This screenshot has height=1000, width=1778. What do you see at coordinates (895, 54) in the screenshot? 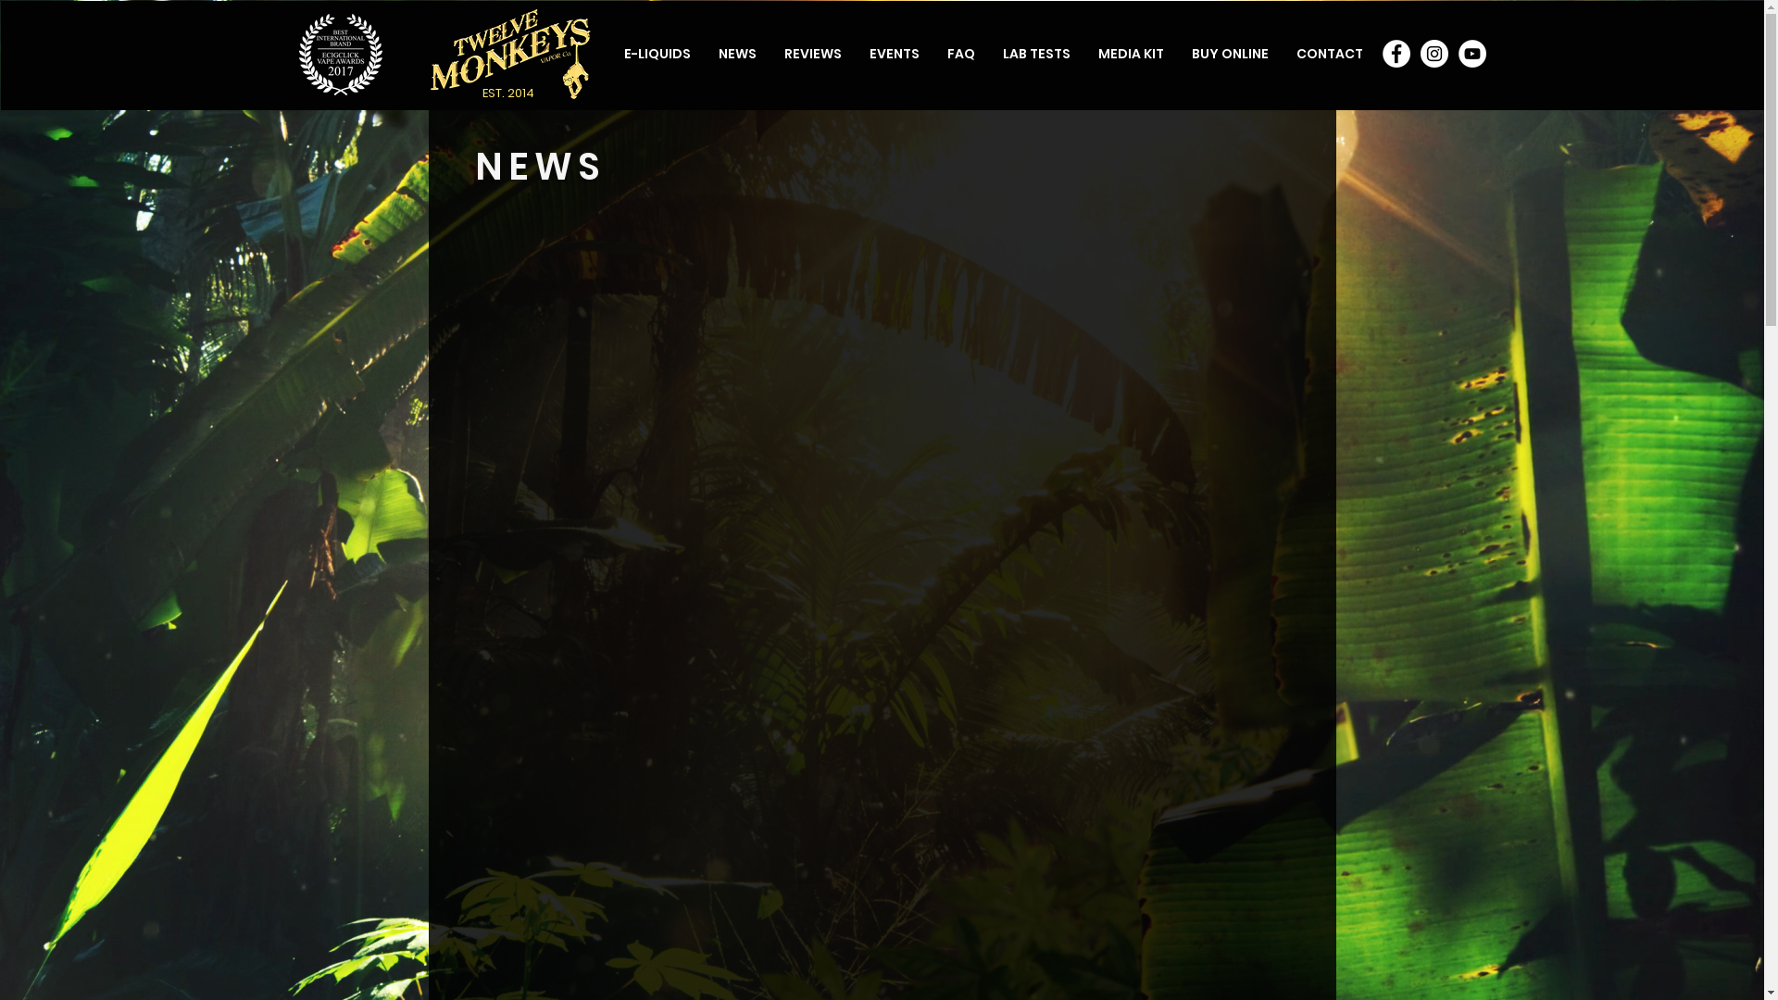
I see `EVENTS` at bounding box center [895, 54].